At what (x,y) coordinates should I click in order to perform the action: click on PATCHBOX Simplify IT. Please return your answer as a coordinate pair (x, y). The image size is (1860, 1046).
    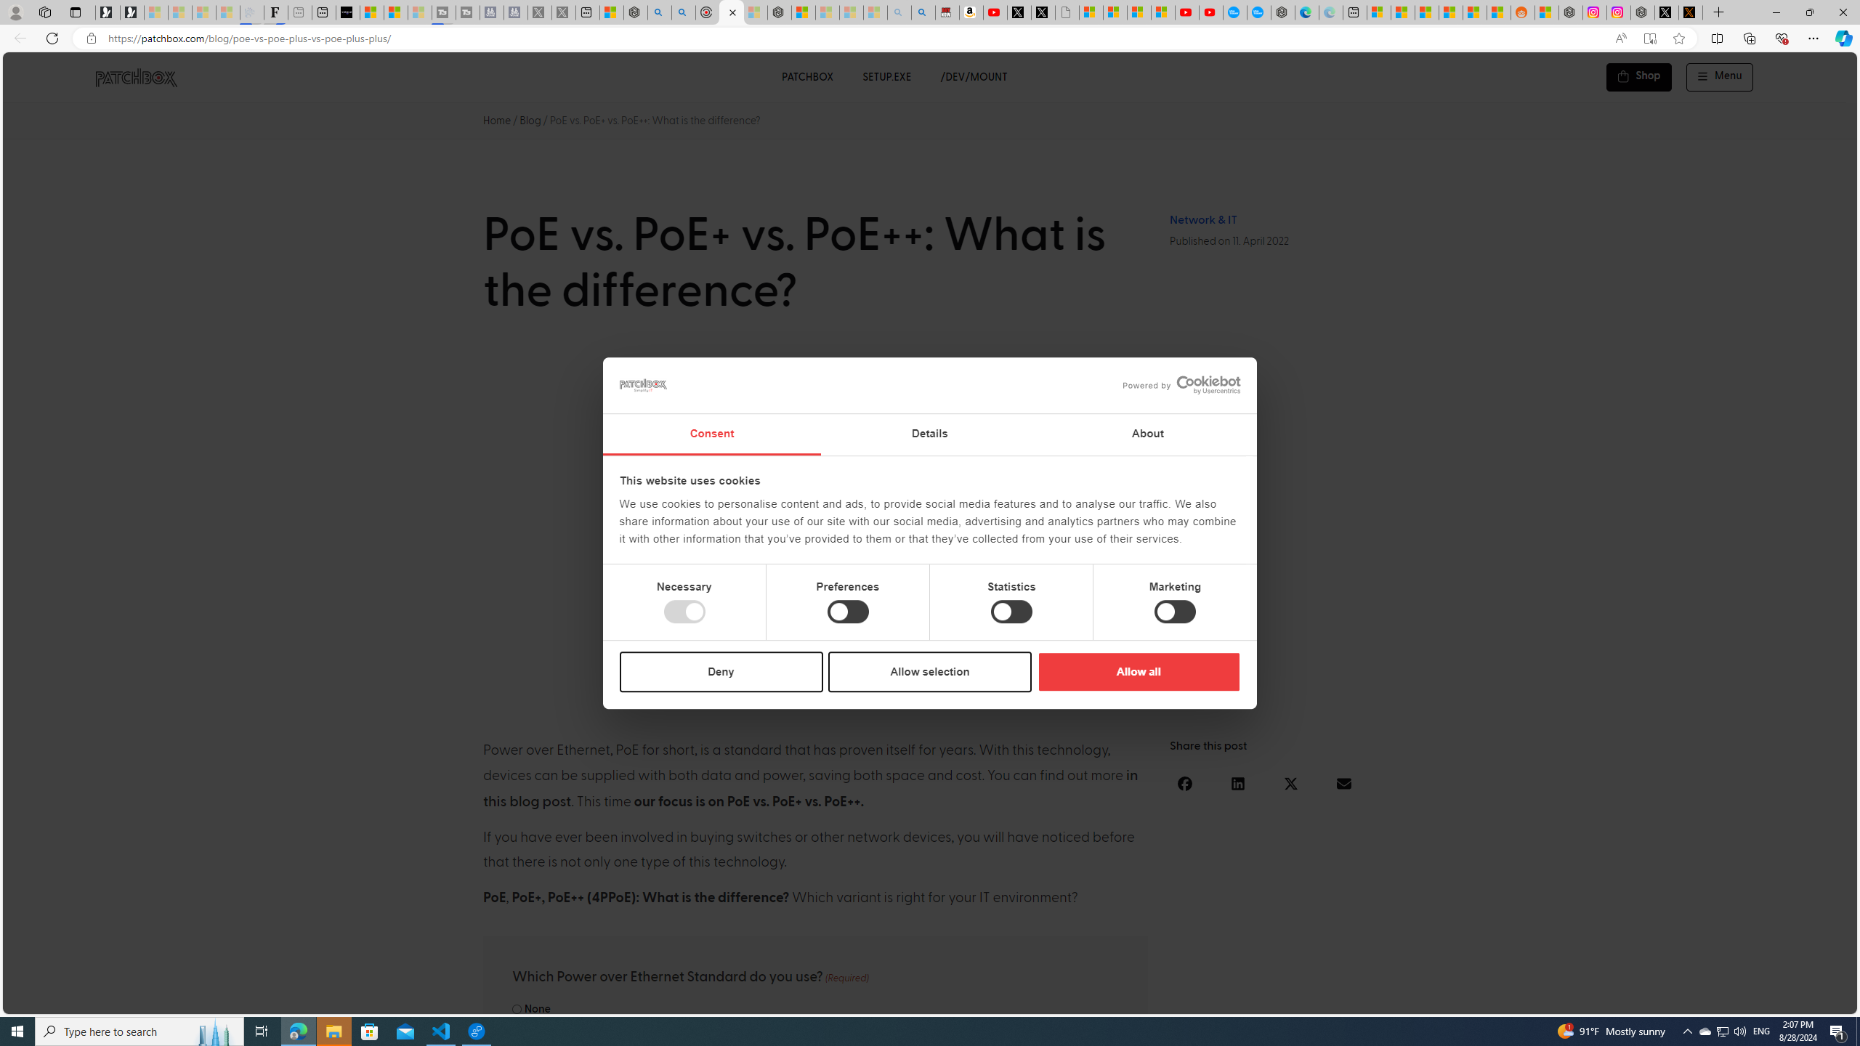
    Looking at the image, I should click on (145, 77).